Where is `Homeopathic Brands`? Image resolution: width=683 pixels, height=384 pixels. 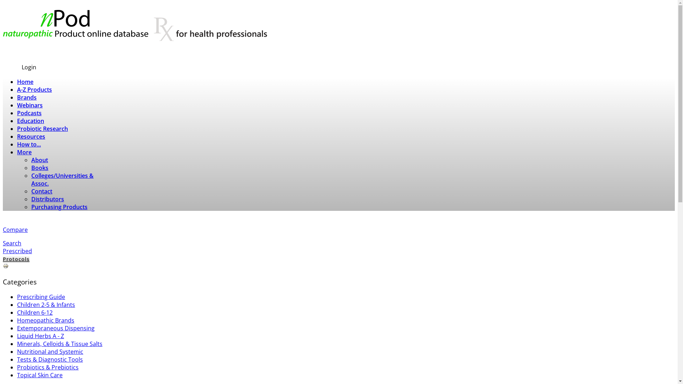
Homeopathic Brands is located at coordinates (46, 320).